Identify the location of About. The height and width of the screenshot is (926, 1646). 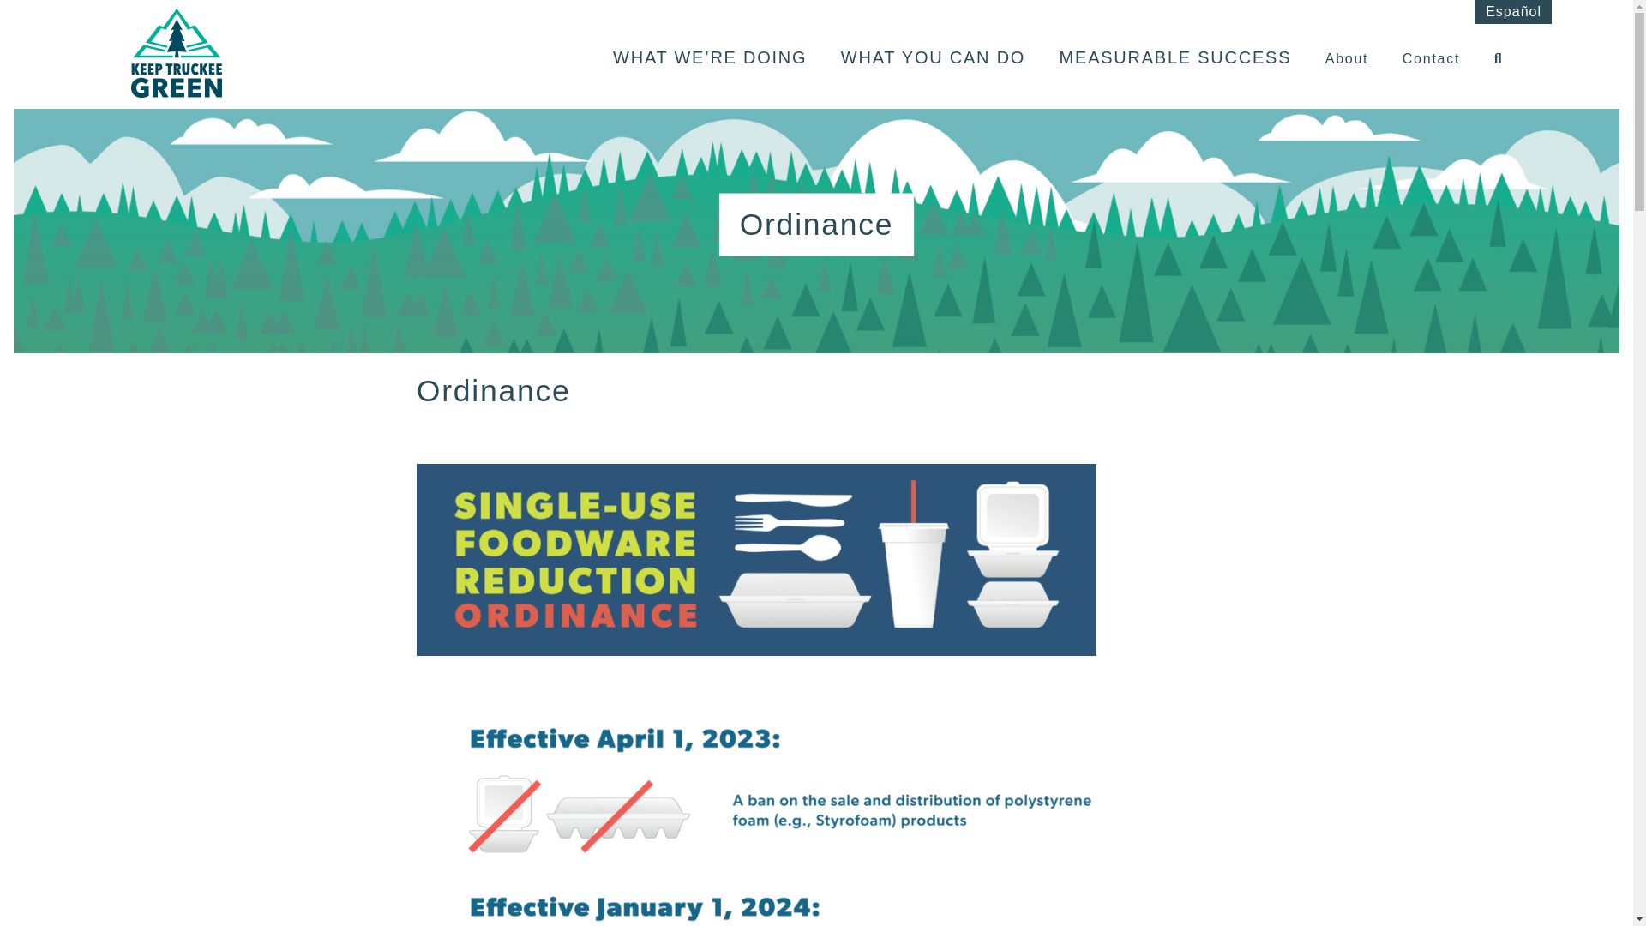
(1347, 58).